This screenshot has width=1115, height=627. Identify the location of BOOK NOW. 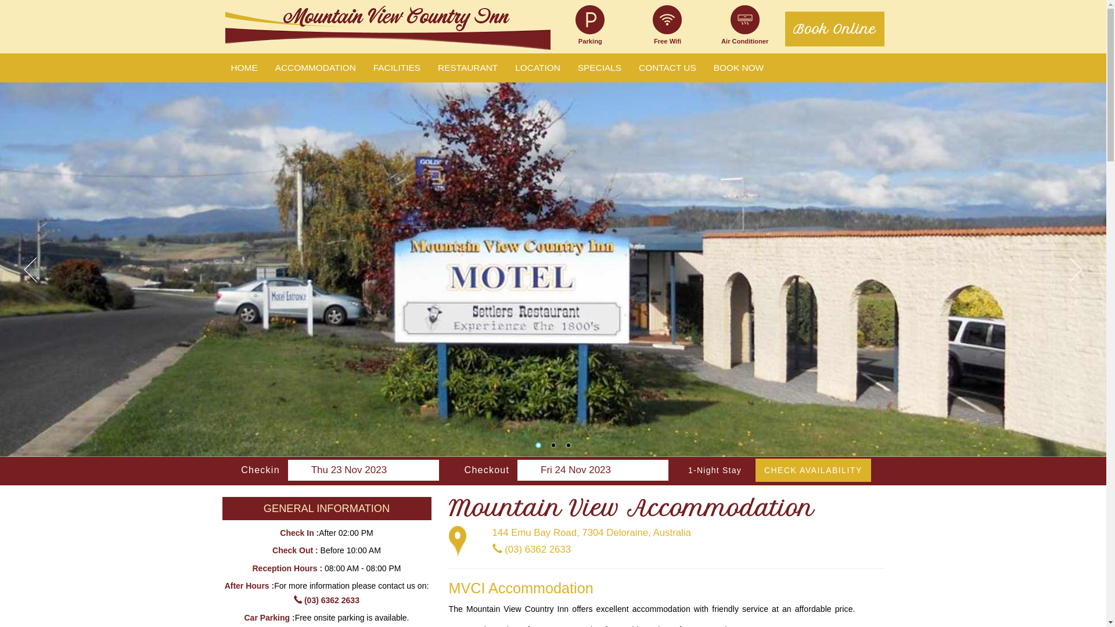
(739, 68).